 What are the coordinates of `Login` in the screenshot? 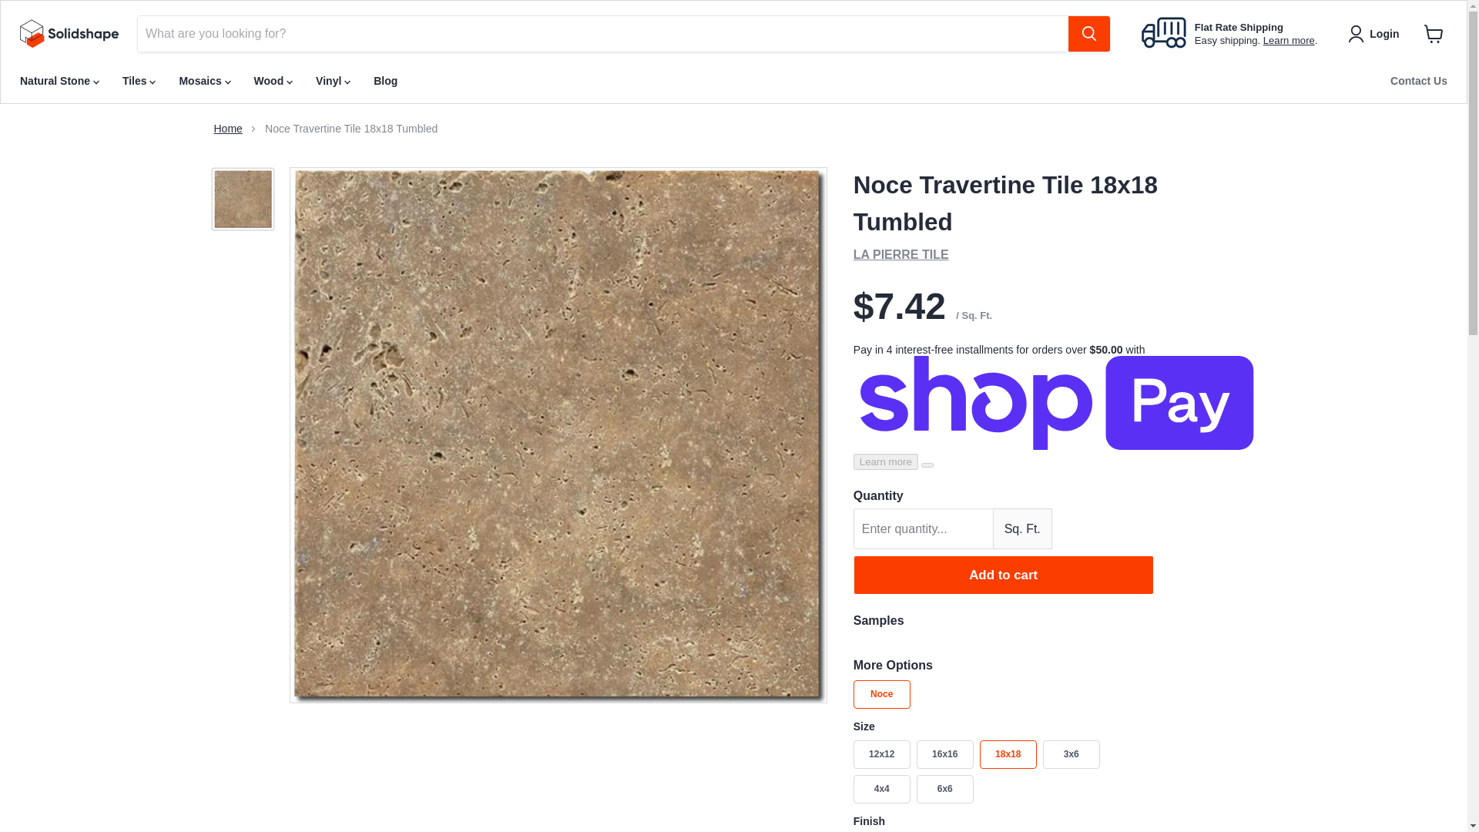 It's located at (1376, 34).